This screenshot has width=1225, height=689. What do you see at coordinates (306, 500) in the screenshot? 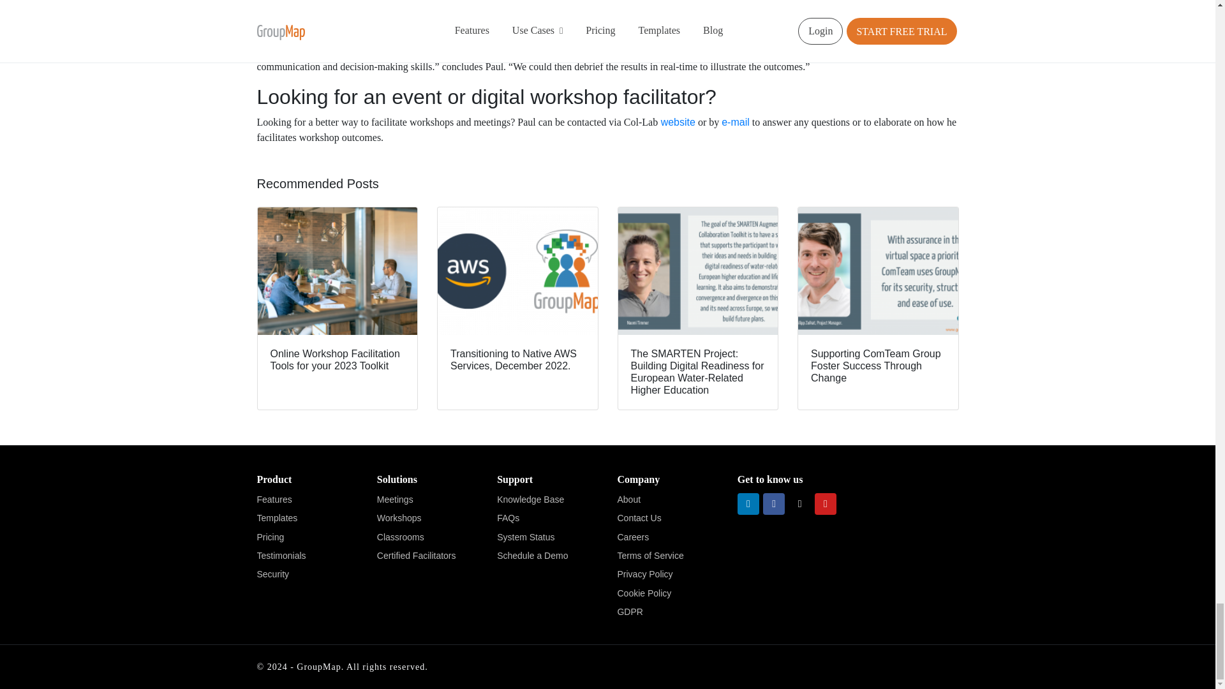
I see `Features` at bounding box center [306, 500].